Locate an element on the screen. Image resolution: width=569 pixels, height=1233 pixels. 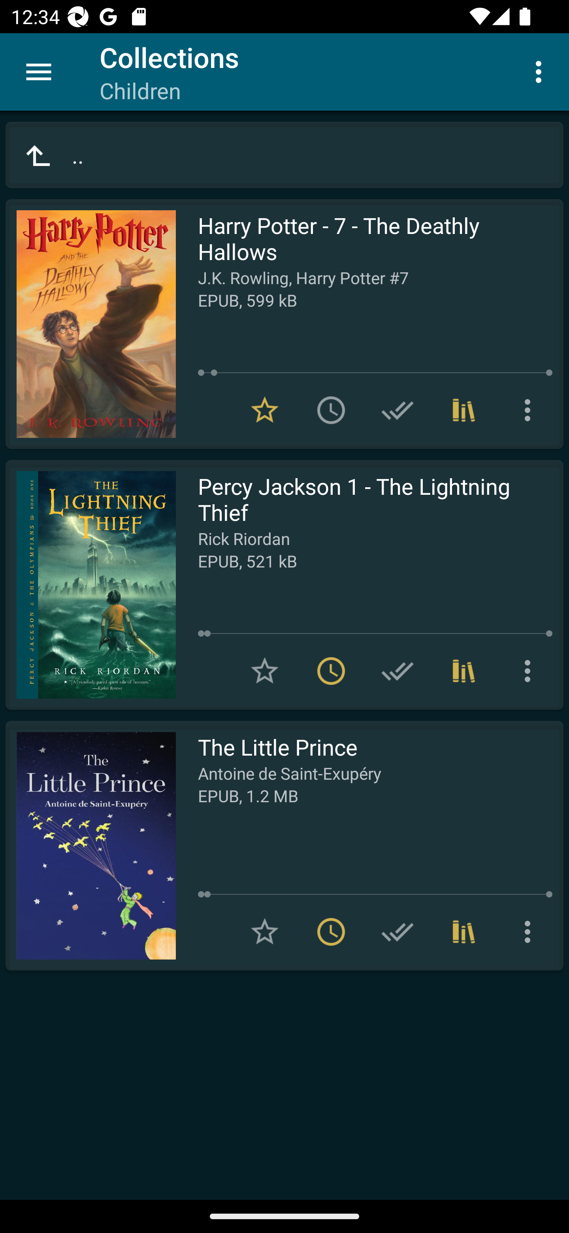
Collections (1) is located at coordinates (464, 671).